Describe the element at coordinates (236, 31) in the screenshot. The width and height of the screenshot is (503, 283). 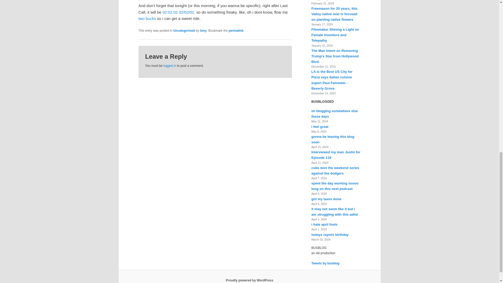
I see `Permalink to weekend shout-outs:` at that location.